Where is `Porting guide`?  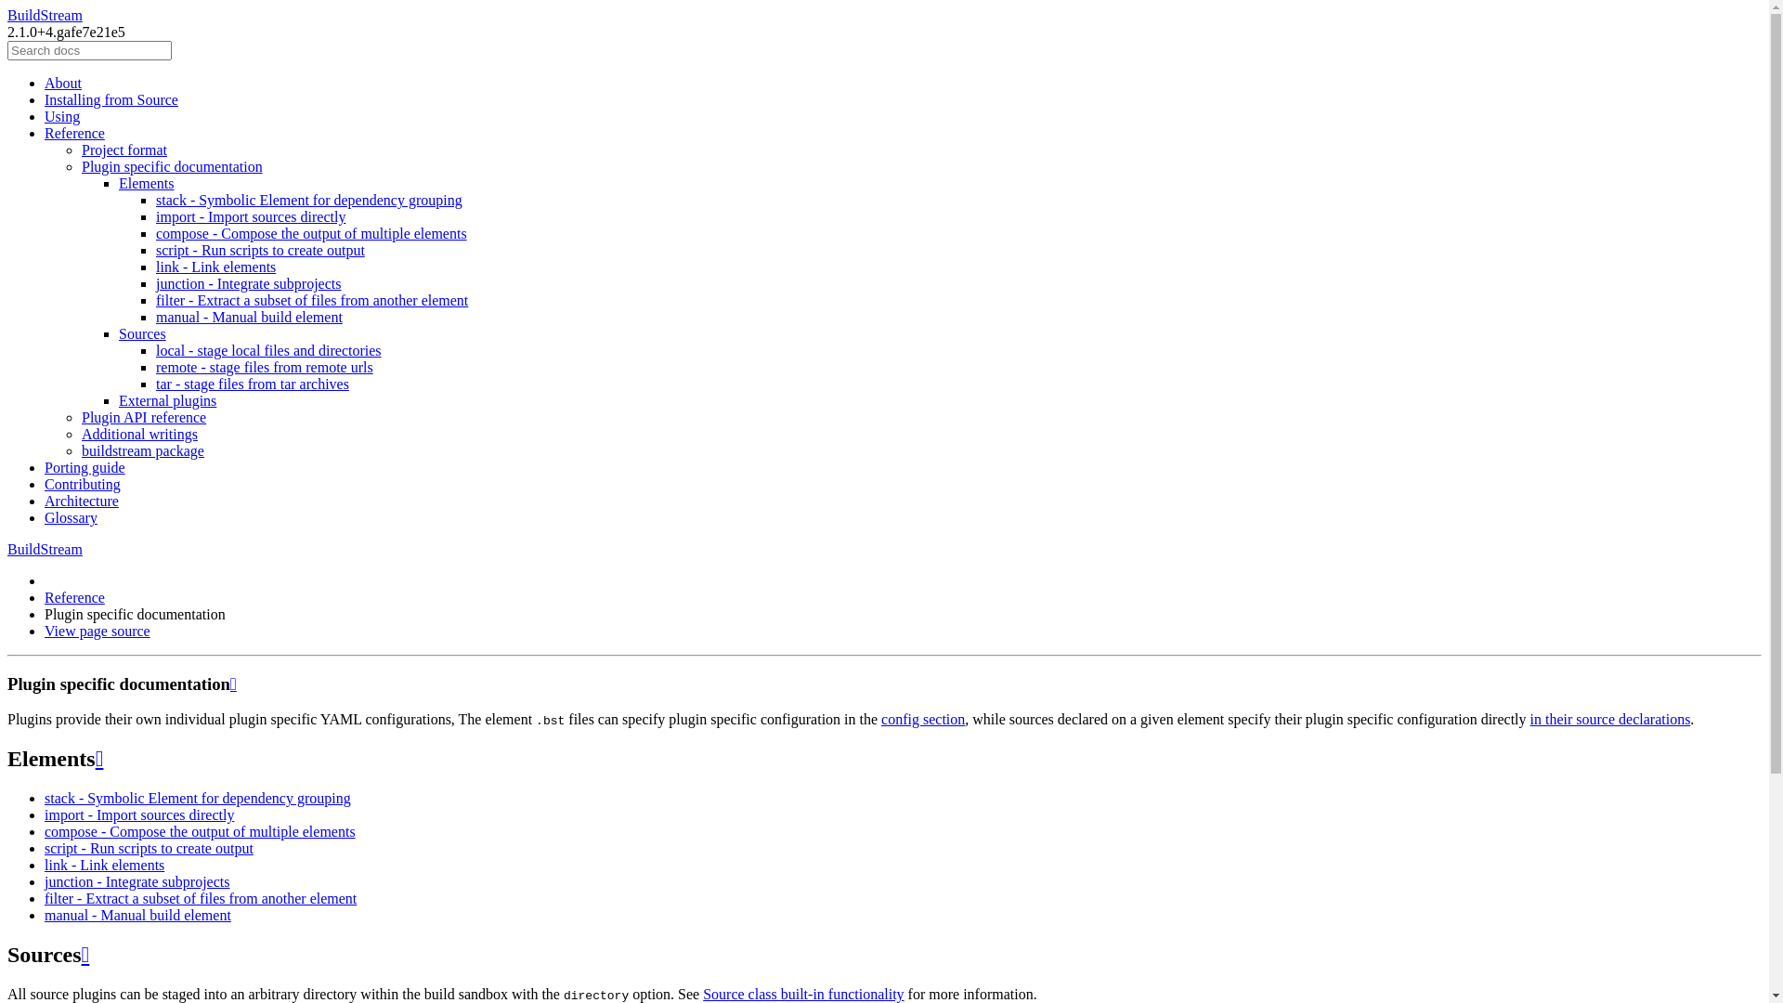 Porting guide is located at coordinates (85, 468).